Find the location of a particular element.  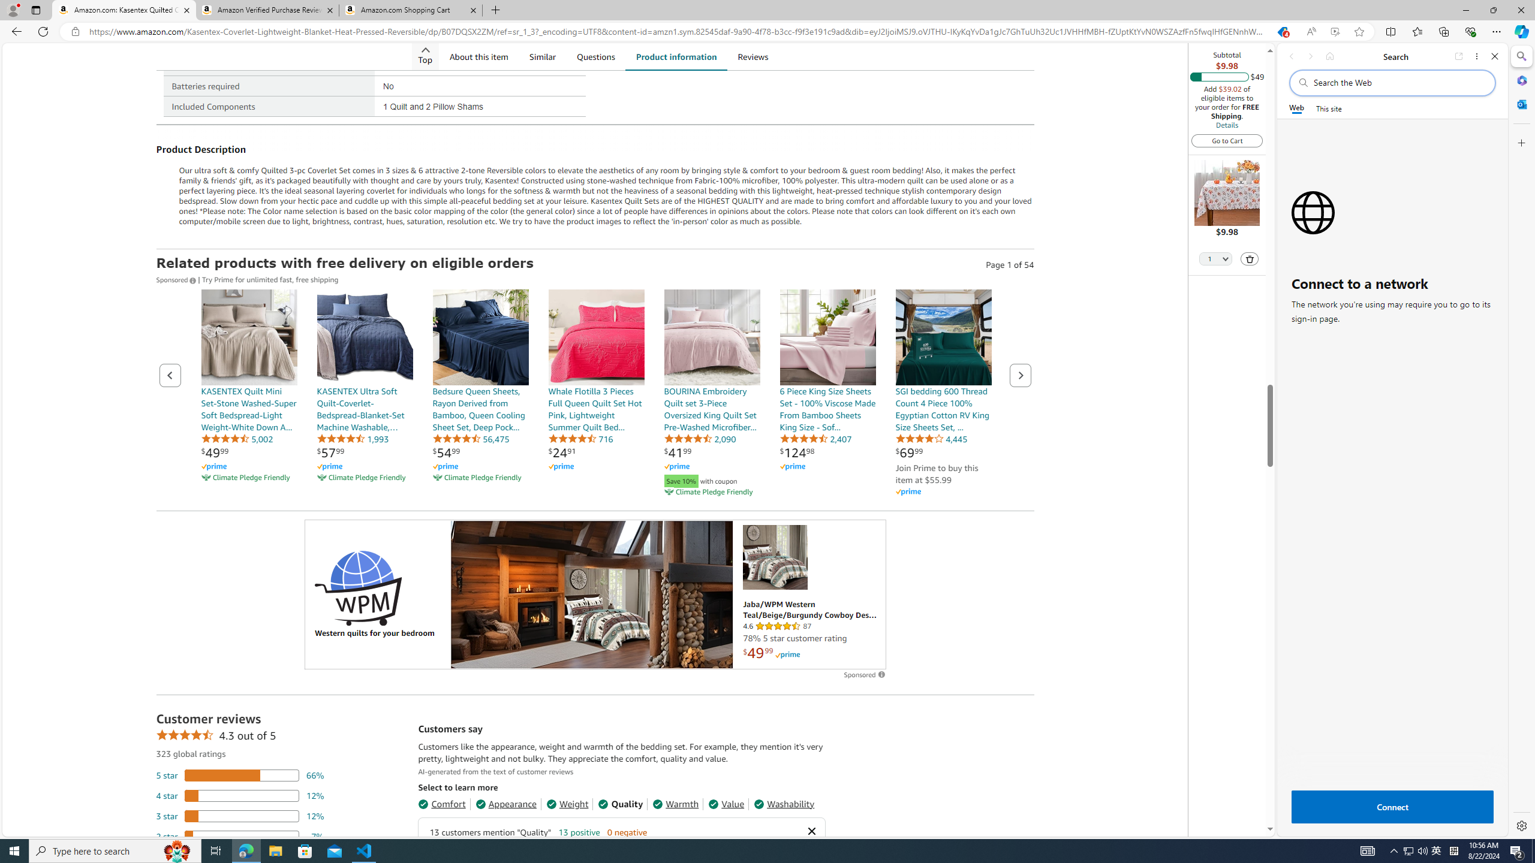

Forward is located at coordinates (1310, 56).